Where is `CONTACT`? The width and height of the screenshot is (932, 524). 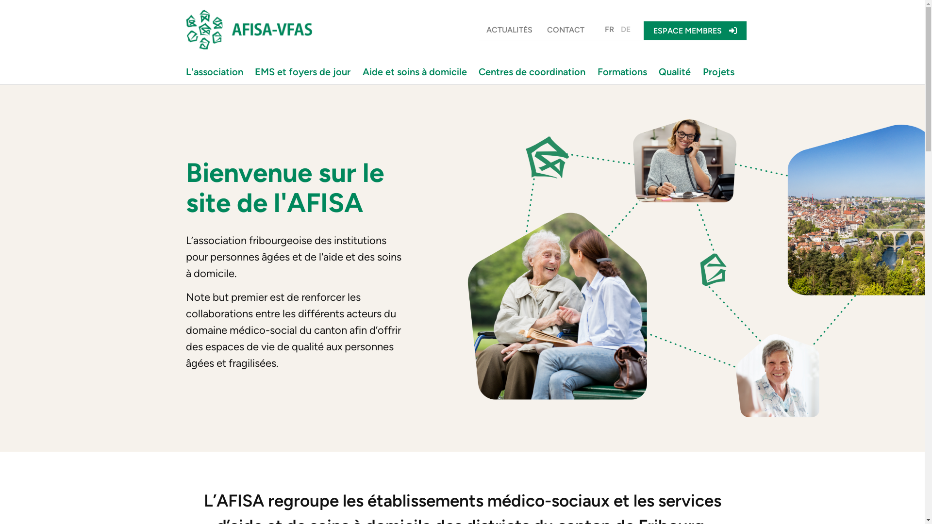 CONTACT is located at coordinates (566, 30).